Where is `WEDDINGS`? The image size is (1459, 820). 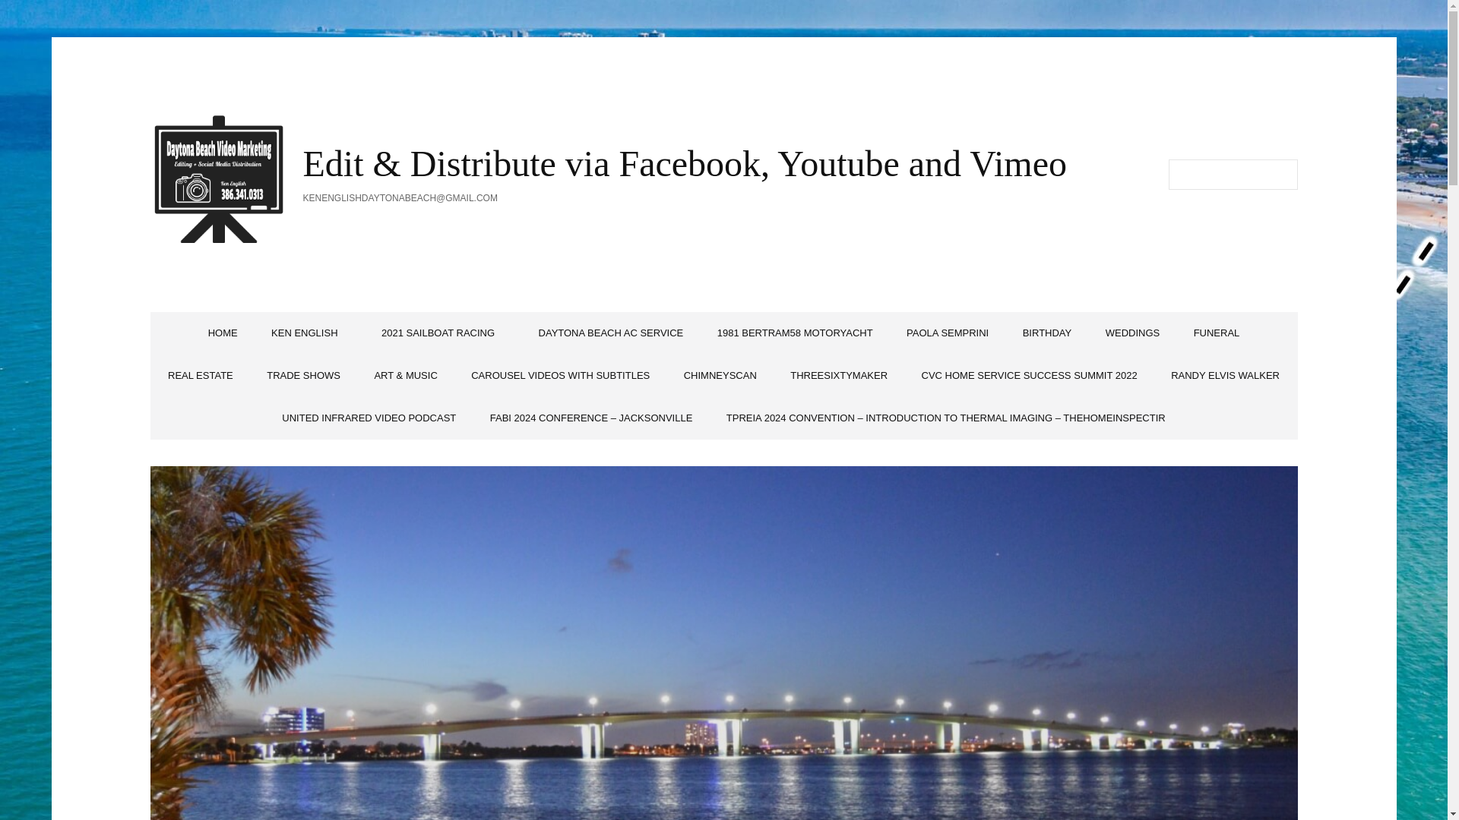
WEDDINGS is located at coordinates (1132, 333).